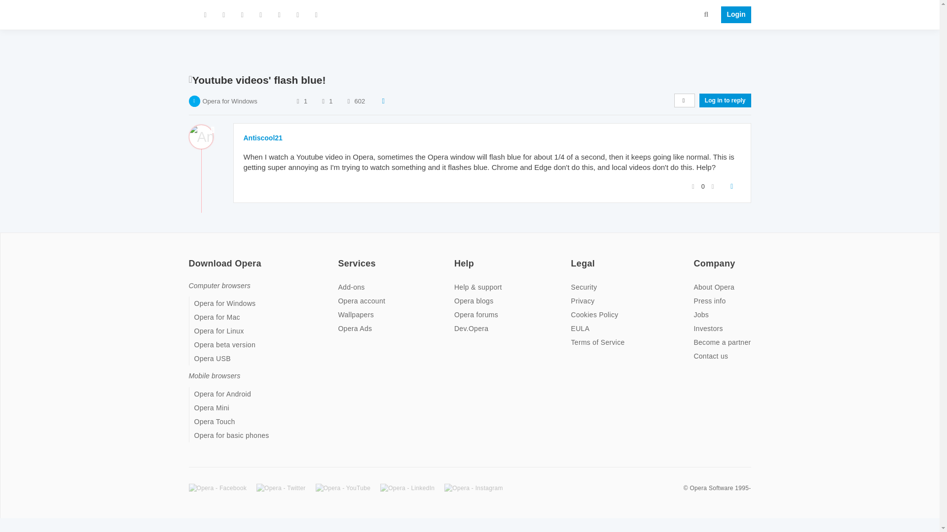 This screenshot has height=532, width=947. Describe the element at coordinates (191, 257) in the screenshot. I see `on` at that location.